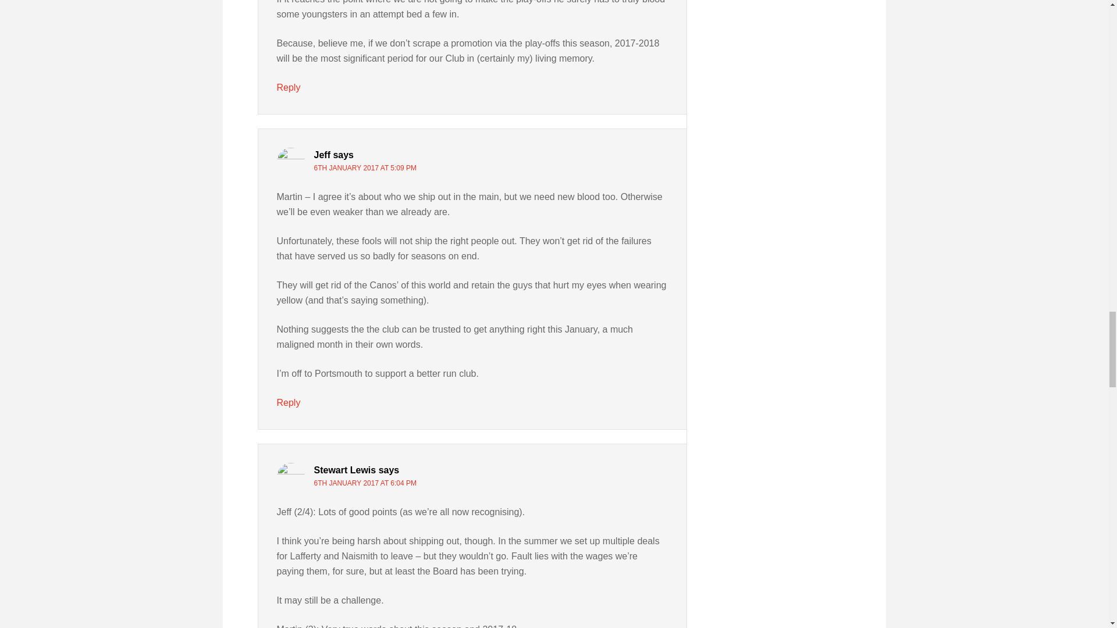 This screenshot has height=628, width=1117. Describe the element at coordinates (289, 87) in the screenshot. I see `Reply` at that location.